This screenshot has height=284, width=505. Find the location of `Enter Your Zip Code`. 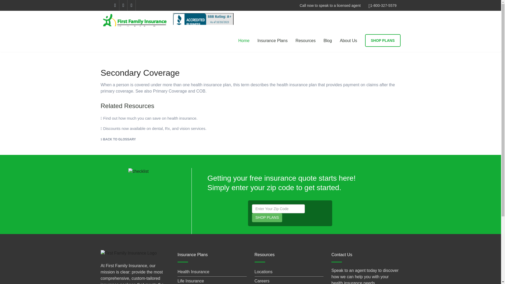

Enter Your Zip Code is located at coordinates (278, 209).